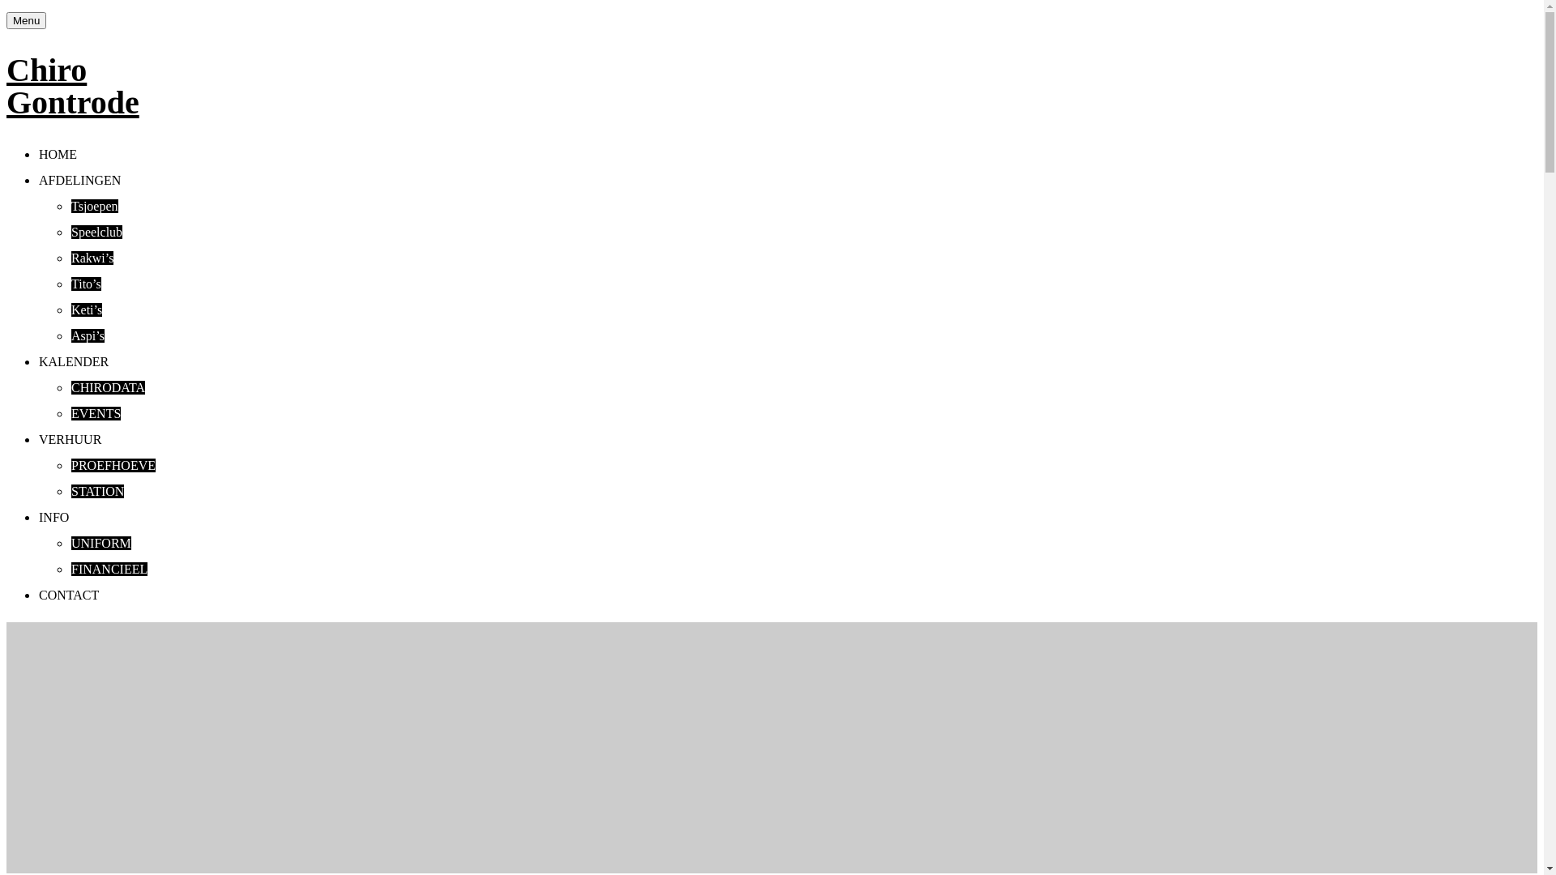 Image resolution: width=1556 pixels, height=875 pixels. What do you see at coordinates (95, 206) in the screenshot?
I see `Tsjoepen` at bounding box center [95, 206].